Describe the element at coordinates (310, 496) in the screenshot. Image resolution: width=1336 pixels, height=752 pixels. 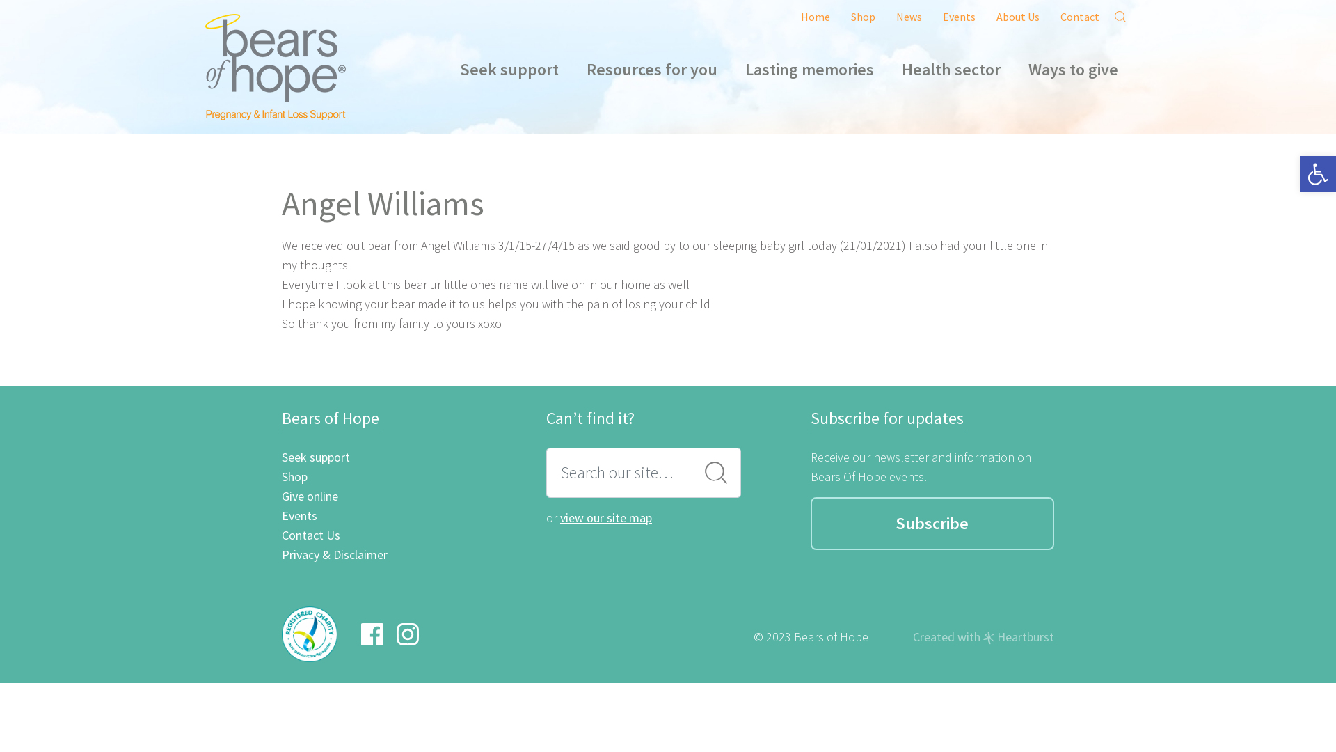
I see `Give online` at that location.